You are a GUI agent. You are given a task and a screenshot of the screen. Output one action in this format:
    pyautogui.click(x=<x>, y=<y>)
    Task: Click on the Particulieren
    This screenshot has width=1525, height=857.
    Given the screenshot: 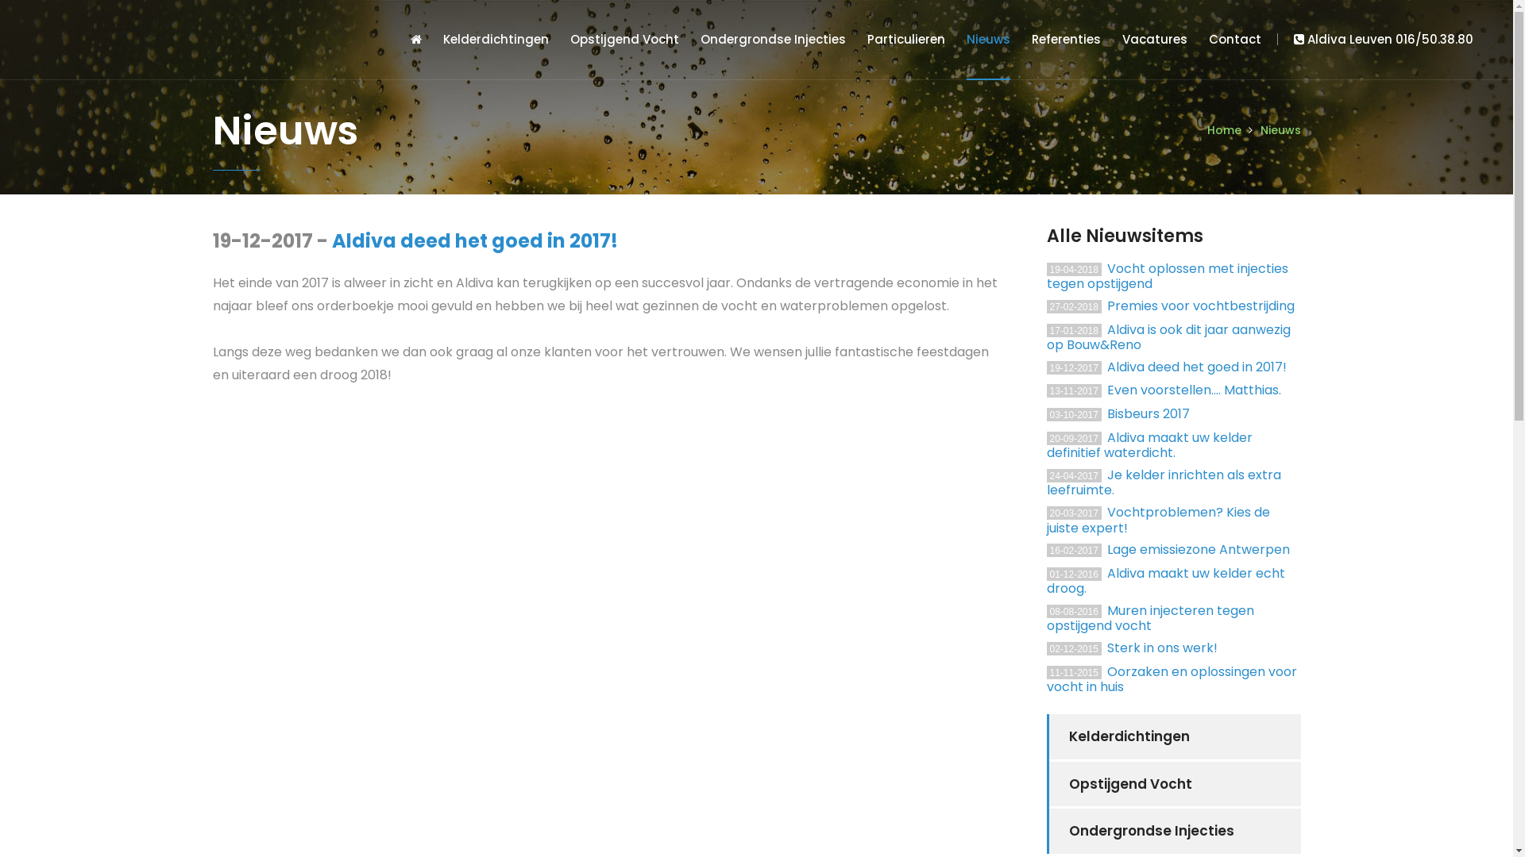 What is the action you would take?
    pyautogui.click(x=906, y=40)
    